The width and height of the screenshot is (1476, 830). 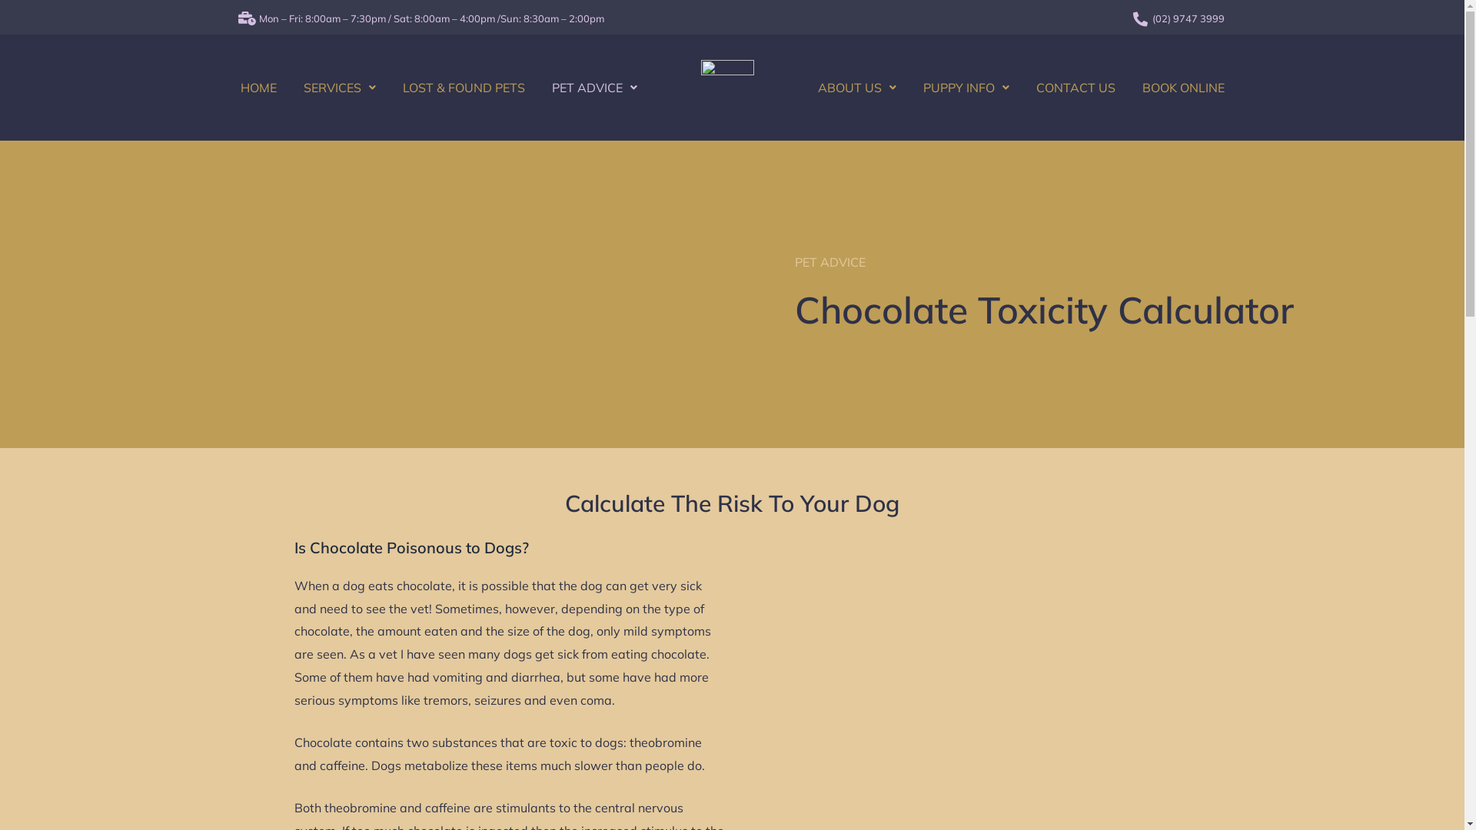 What do you see at coordinates (1184, 88) in the screenshot?
I see `BOOK ONLINE` at bounding box center [1184, 88].